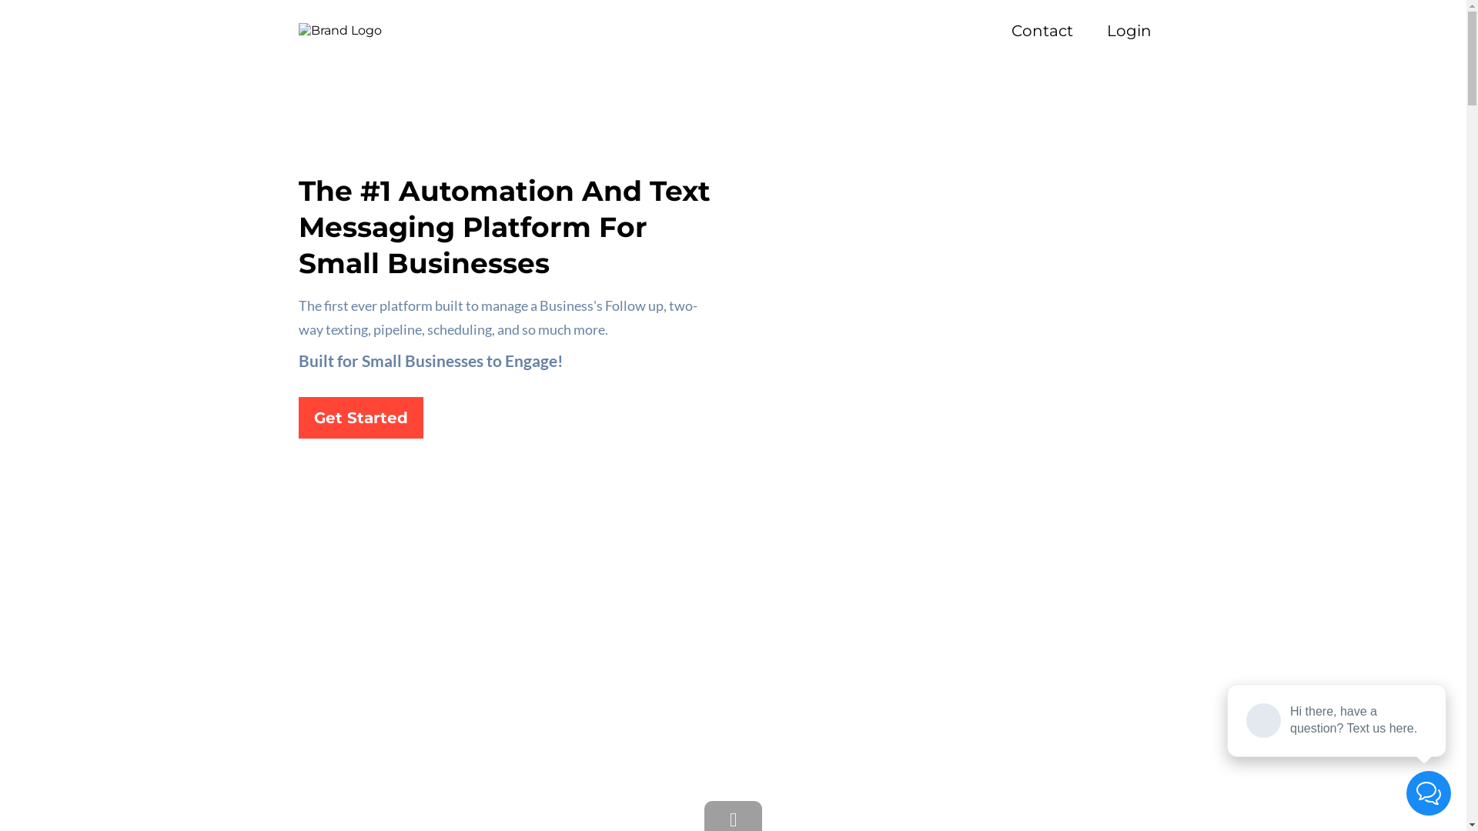 The width and height of the screenshot is (1478, 831). Describe the element at coordinates (1129, 31) in the screenshot. I see `Login` at that location.